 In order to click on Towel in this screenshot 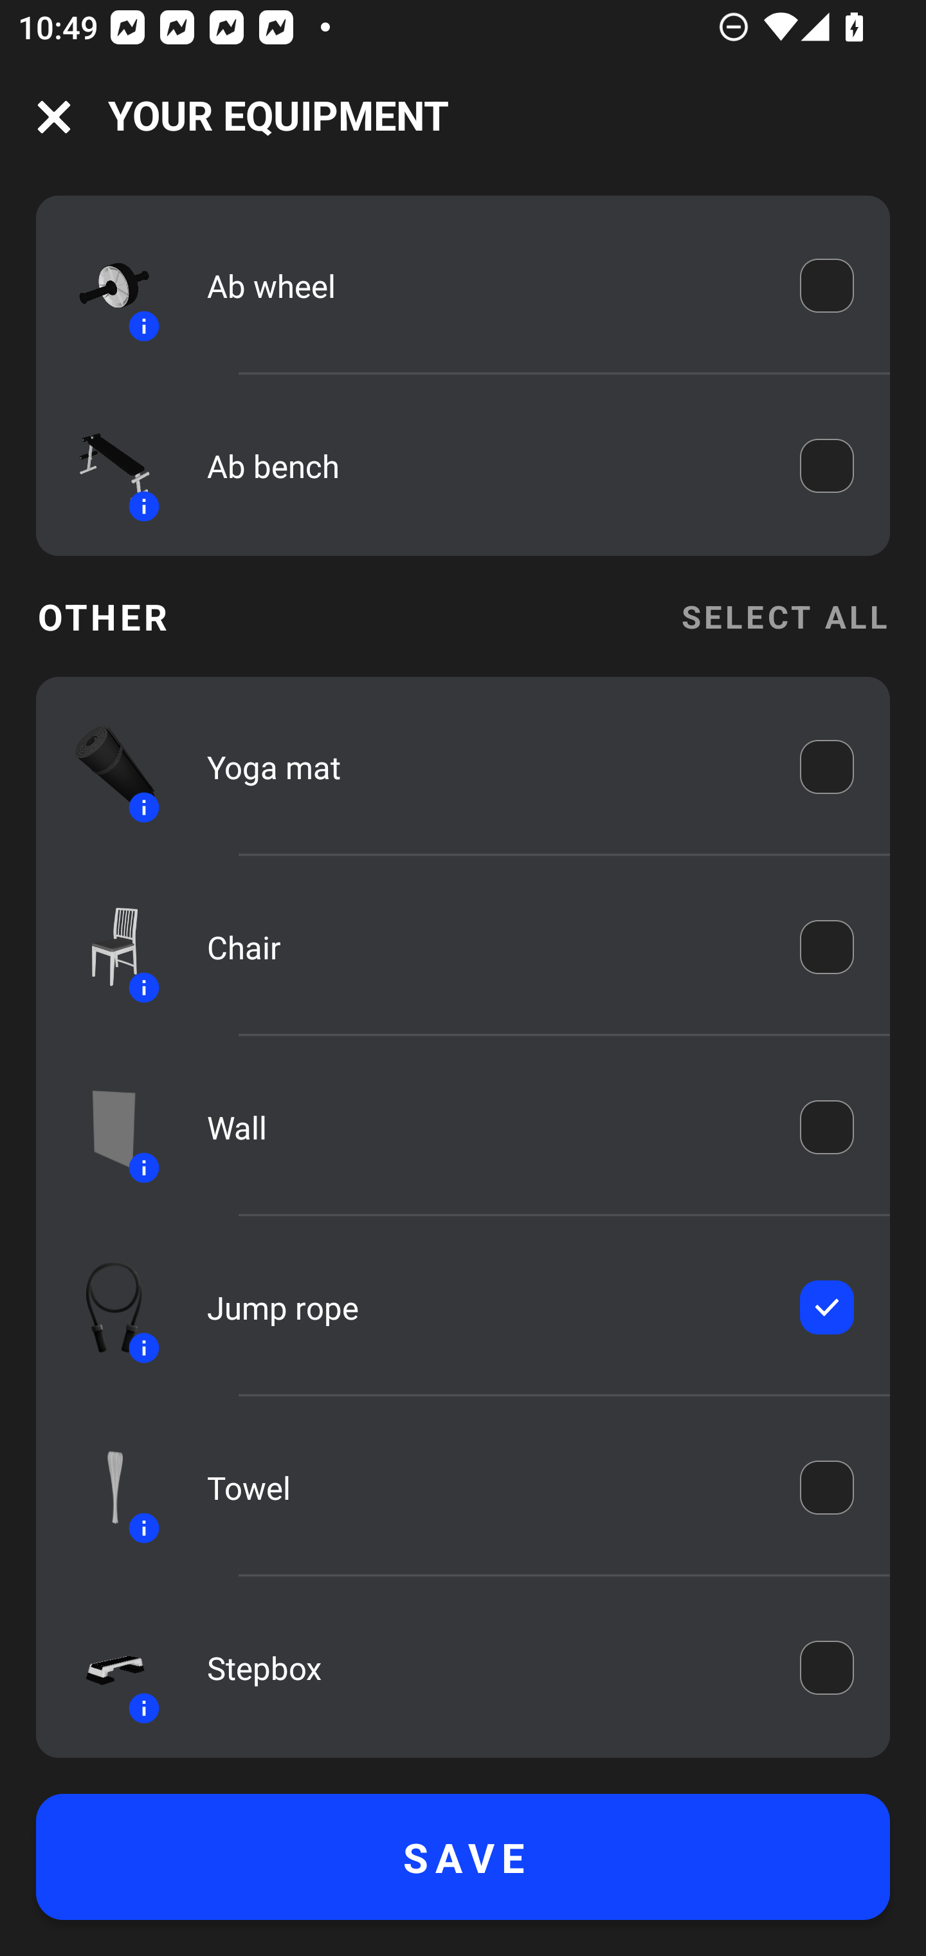, I will do `click(486, 1488)`.